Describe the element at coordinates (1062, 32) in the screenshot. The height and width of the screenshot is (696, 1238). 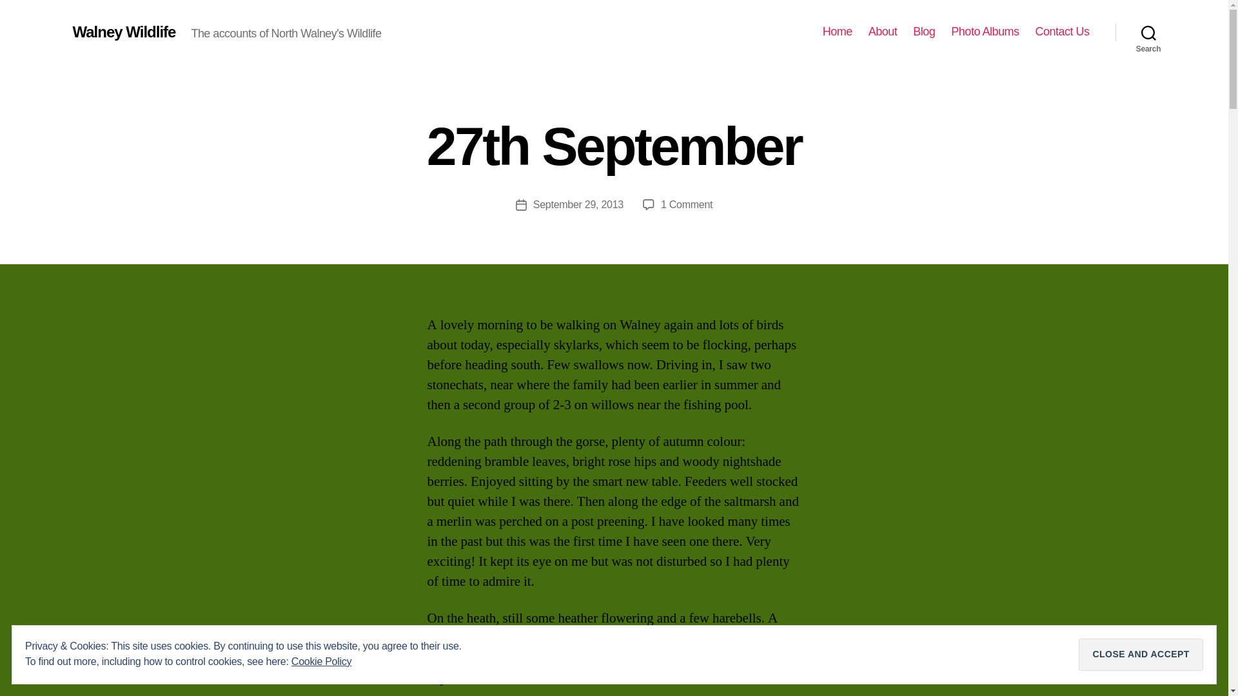
I see `Contact Us` at that location.